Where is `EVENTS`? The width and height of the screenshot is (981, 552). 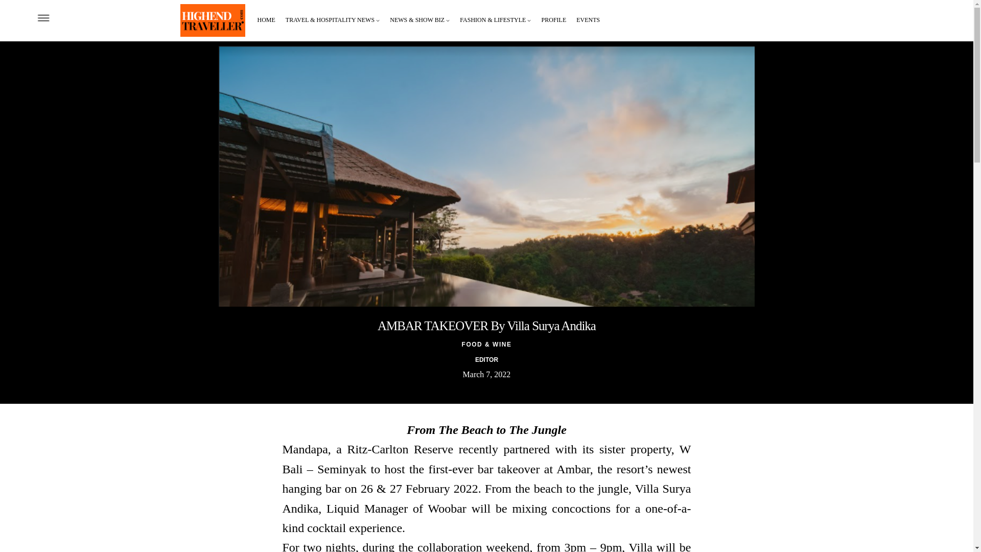
EVENTS is located at coordinates (588, 20).